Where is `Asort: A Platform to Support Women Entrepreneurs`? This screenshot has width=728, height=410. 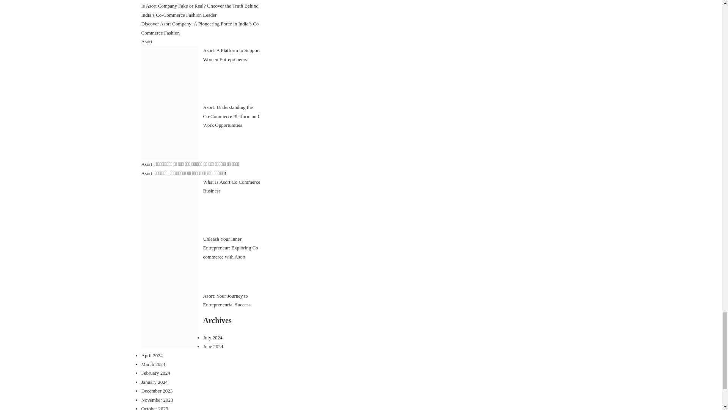
Asort: A Platform to Support Women Entrepreneurs is located at coordinates (231, 55).